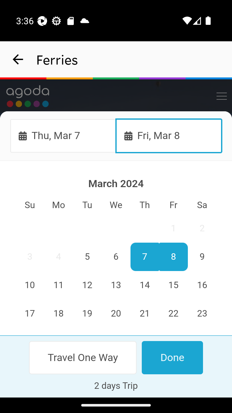  Describe the element at coordinates (30, 285) in the screenshot. I see `10` at that location.